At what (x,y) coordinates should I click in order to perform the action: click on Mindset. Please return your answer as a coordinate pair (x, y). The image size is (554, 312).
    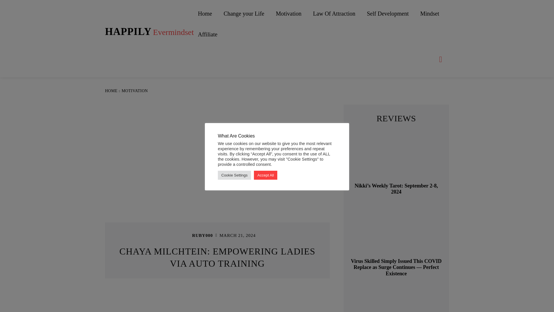
    Looking at the image, I should click on (429, 13).